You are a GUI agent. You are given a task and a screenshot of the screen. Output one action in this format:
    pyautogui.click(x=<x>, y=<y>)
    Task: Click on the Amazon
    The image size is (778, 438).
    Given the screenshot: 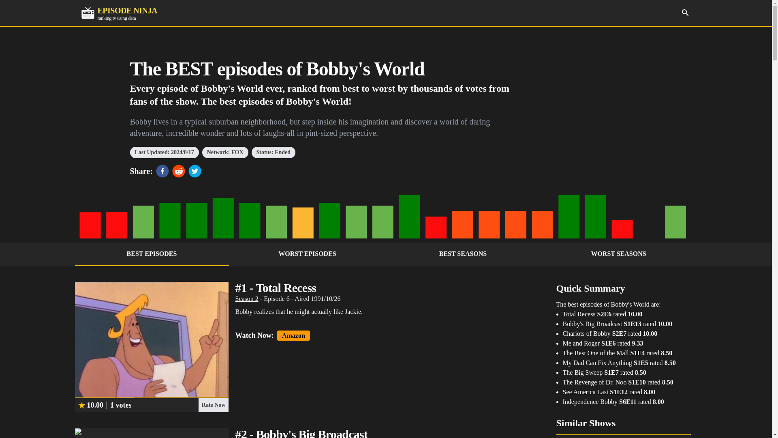 What is the action you would take?
    pyautogui.click(x=293, y=336)
    